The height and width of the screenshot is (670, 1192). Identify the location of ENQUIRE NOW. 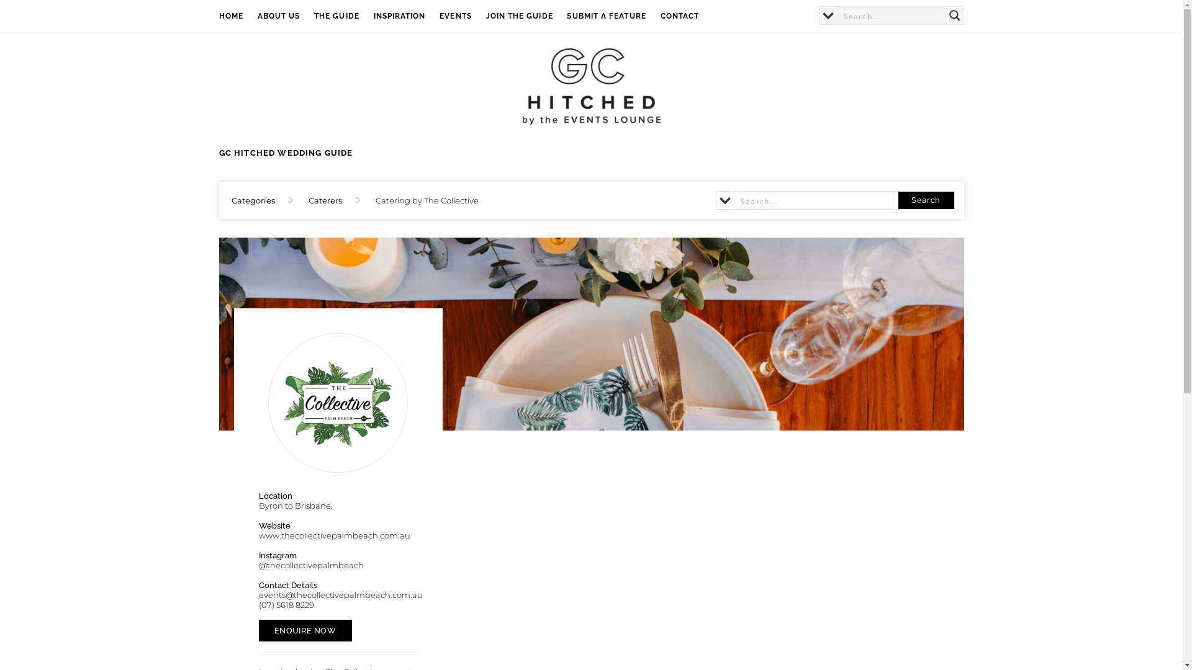
(305, 630).